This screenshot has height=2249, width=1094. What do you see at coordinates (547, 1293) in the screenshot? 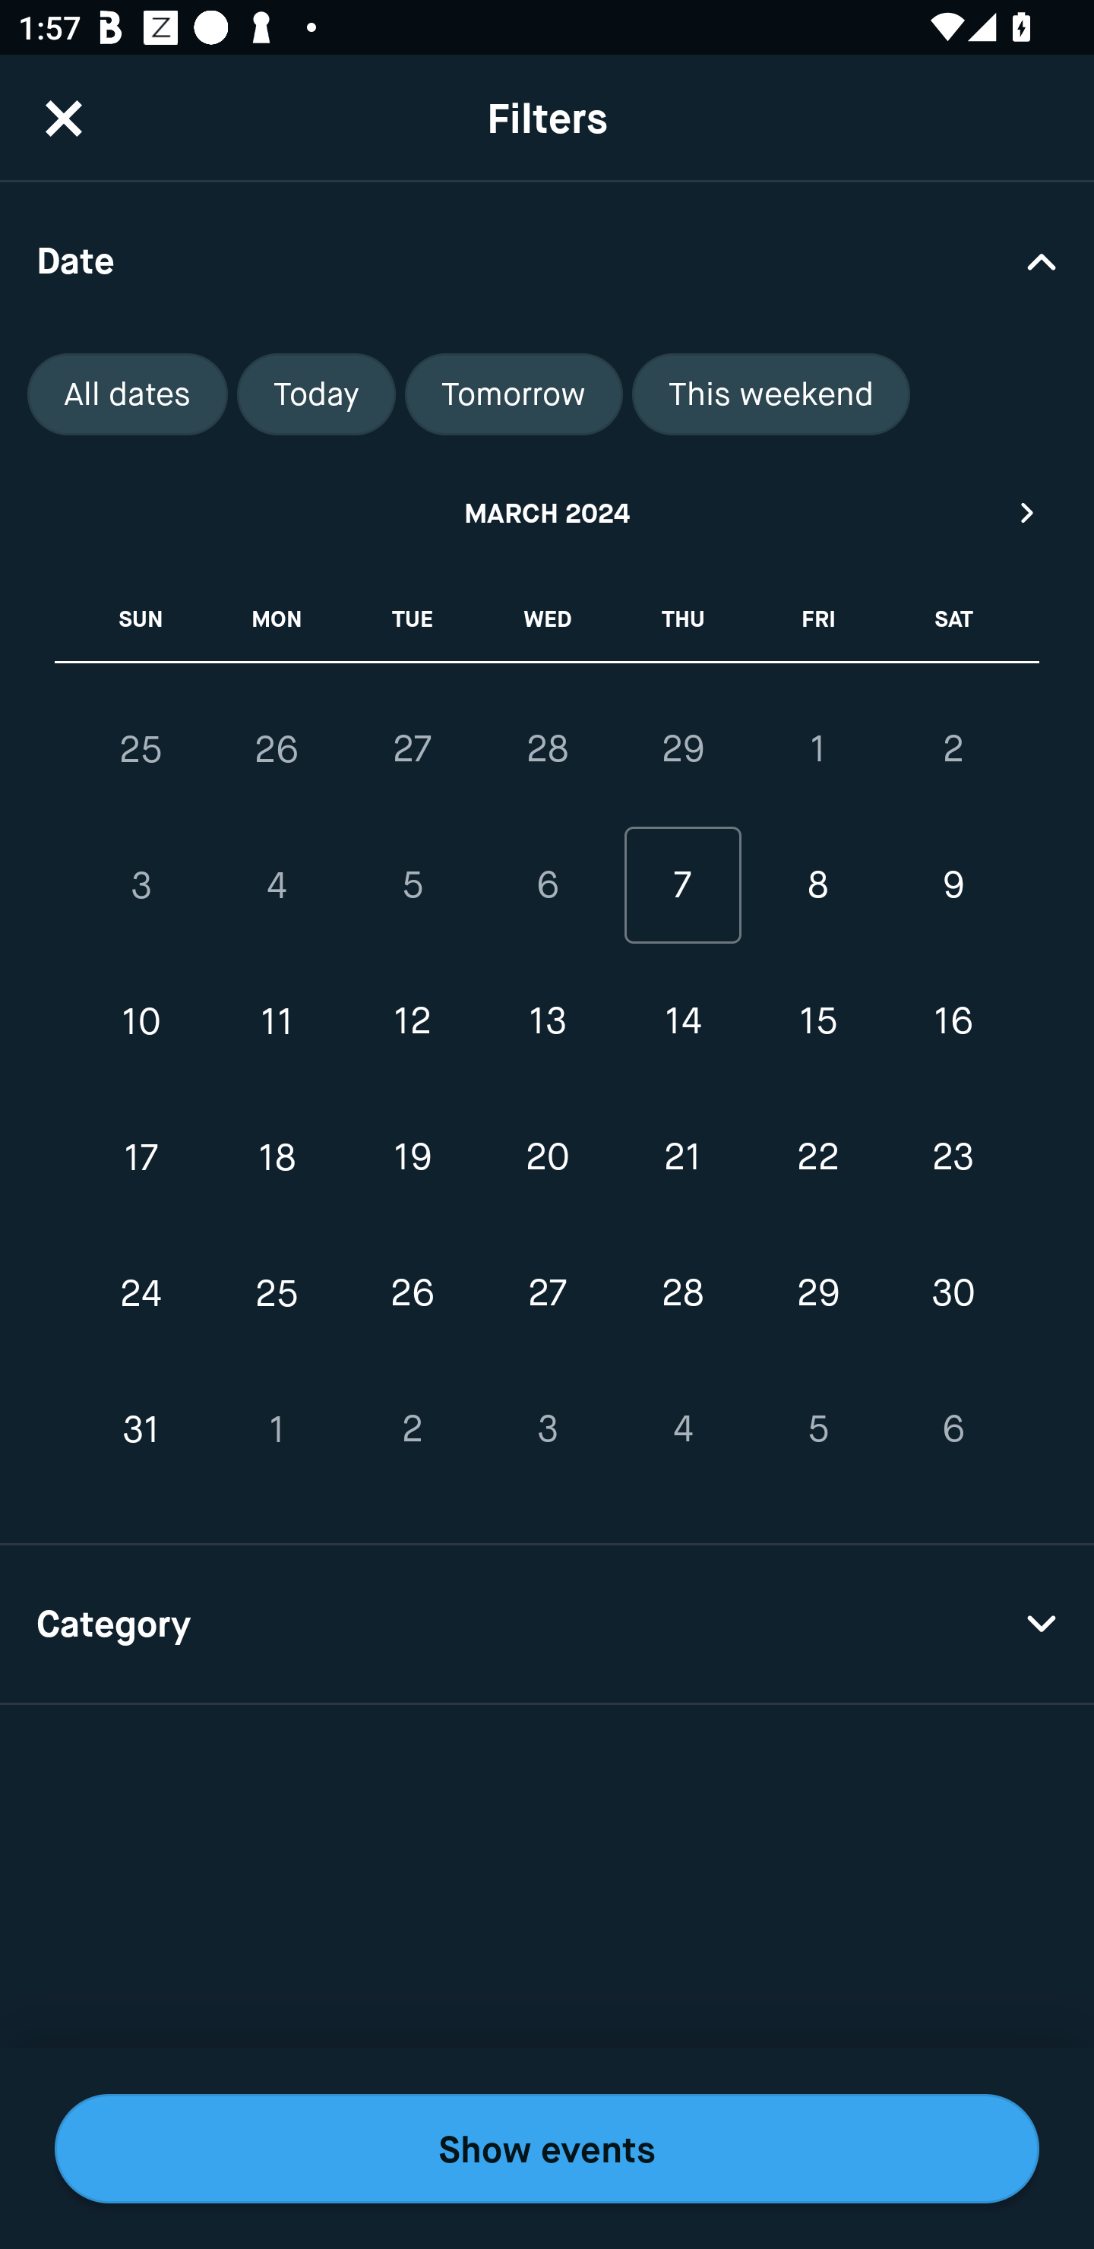
I see `27` at bounding box center [547, 1293].